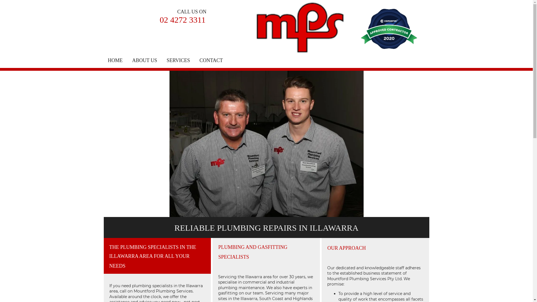 The height and width of the screenshot is (302, 537). What do you see at coordinates (267, 144) in the screenshot?
I see `plumber-tools-hero-image` at bounding box center [267, 144].